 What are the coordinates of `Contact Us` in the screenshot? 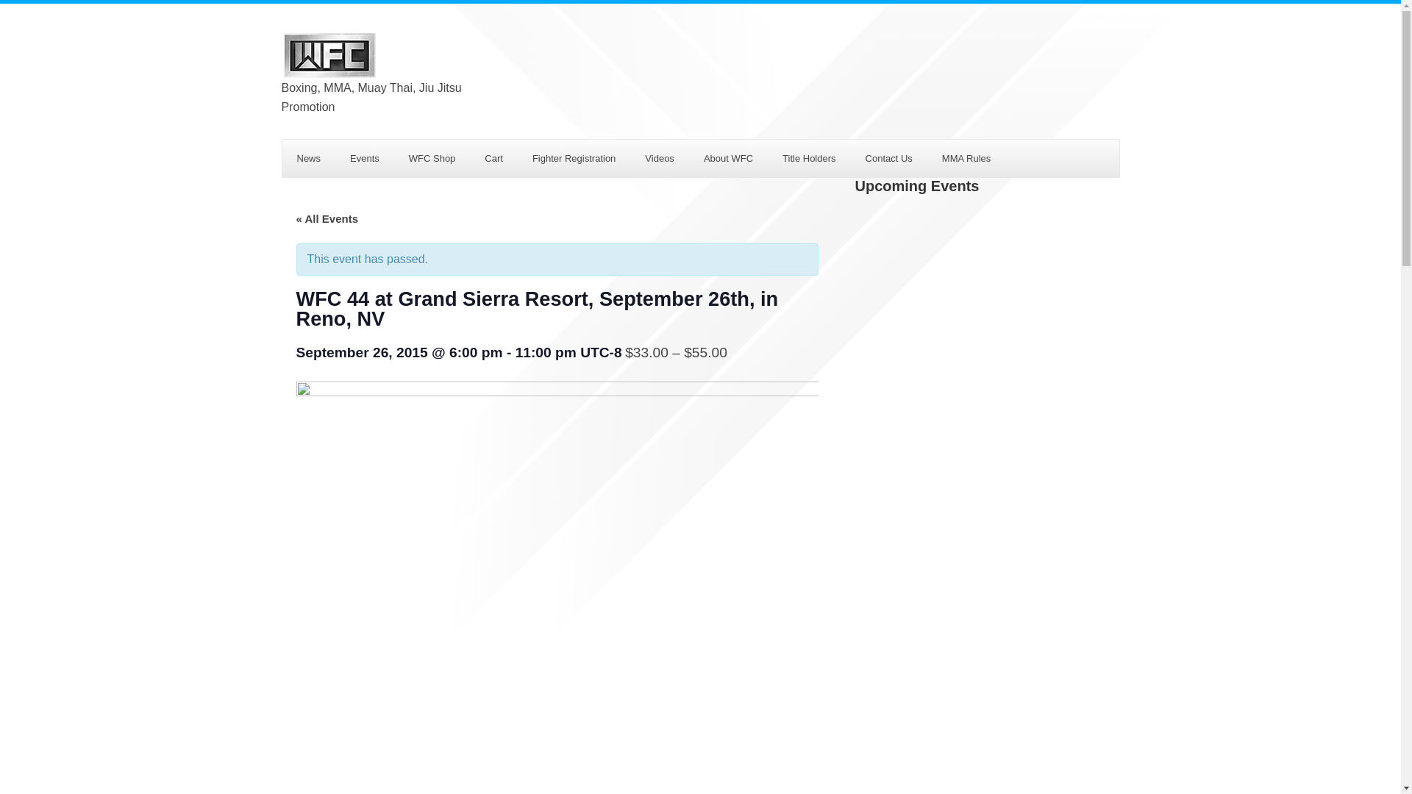 It's located at (889, 158).